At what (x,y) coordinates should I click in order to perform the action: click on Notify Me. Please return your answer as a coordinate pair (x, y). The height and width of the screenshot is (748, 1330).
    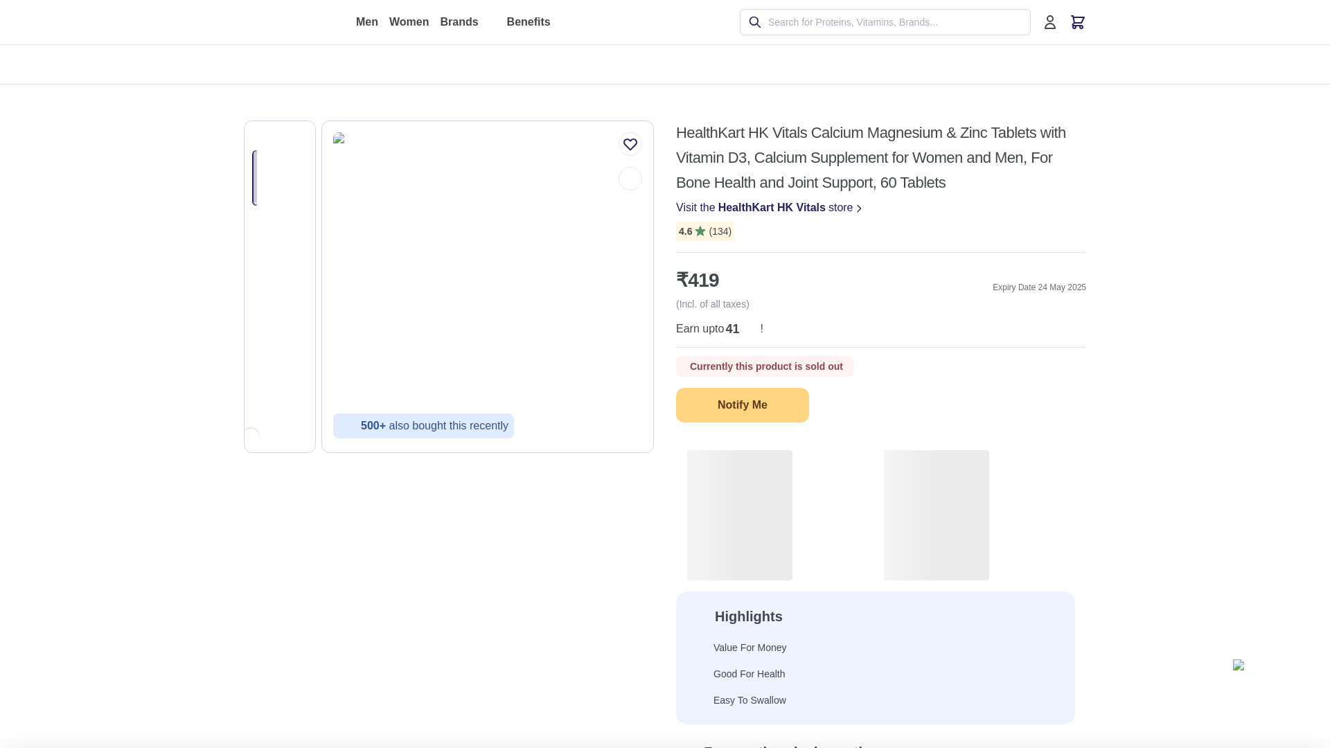
    Looking at the image, I should click on (742, 405).